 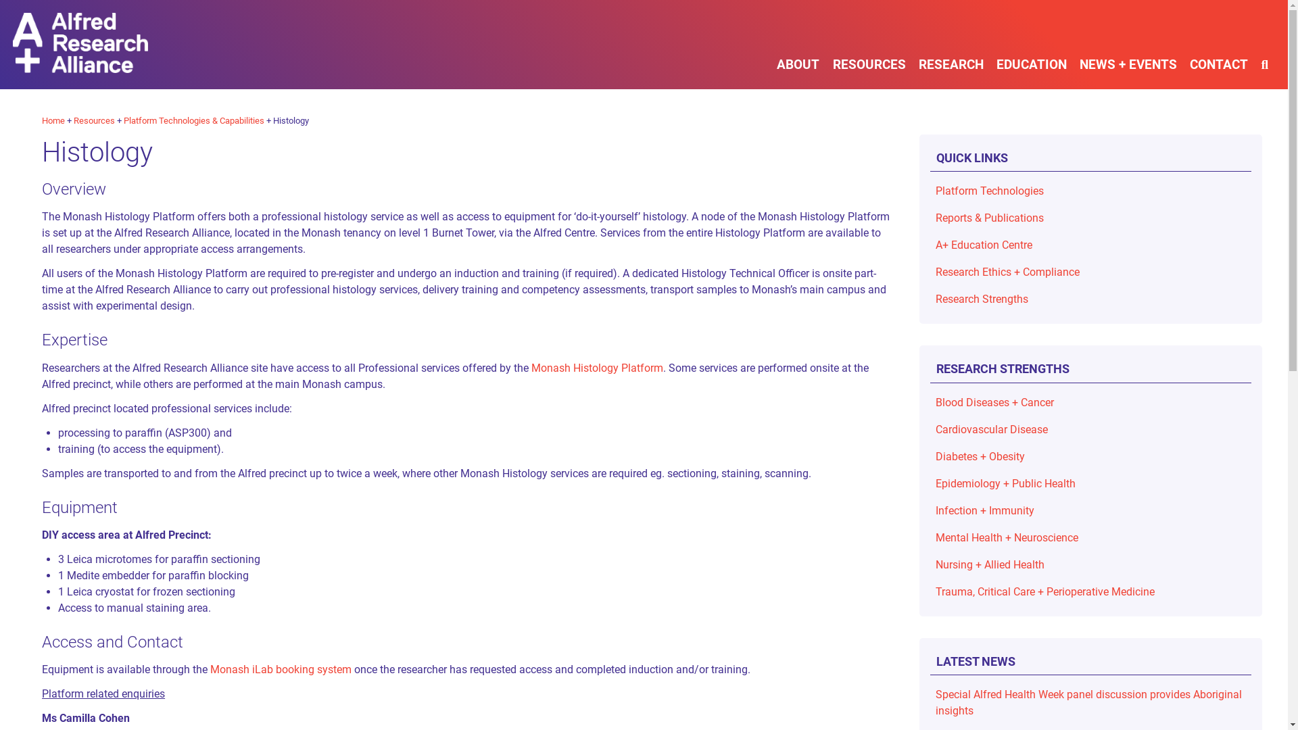 I want to click on Diabetes + Obesity, so click(x=1091, y=457).